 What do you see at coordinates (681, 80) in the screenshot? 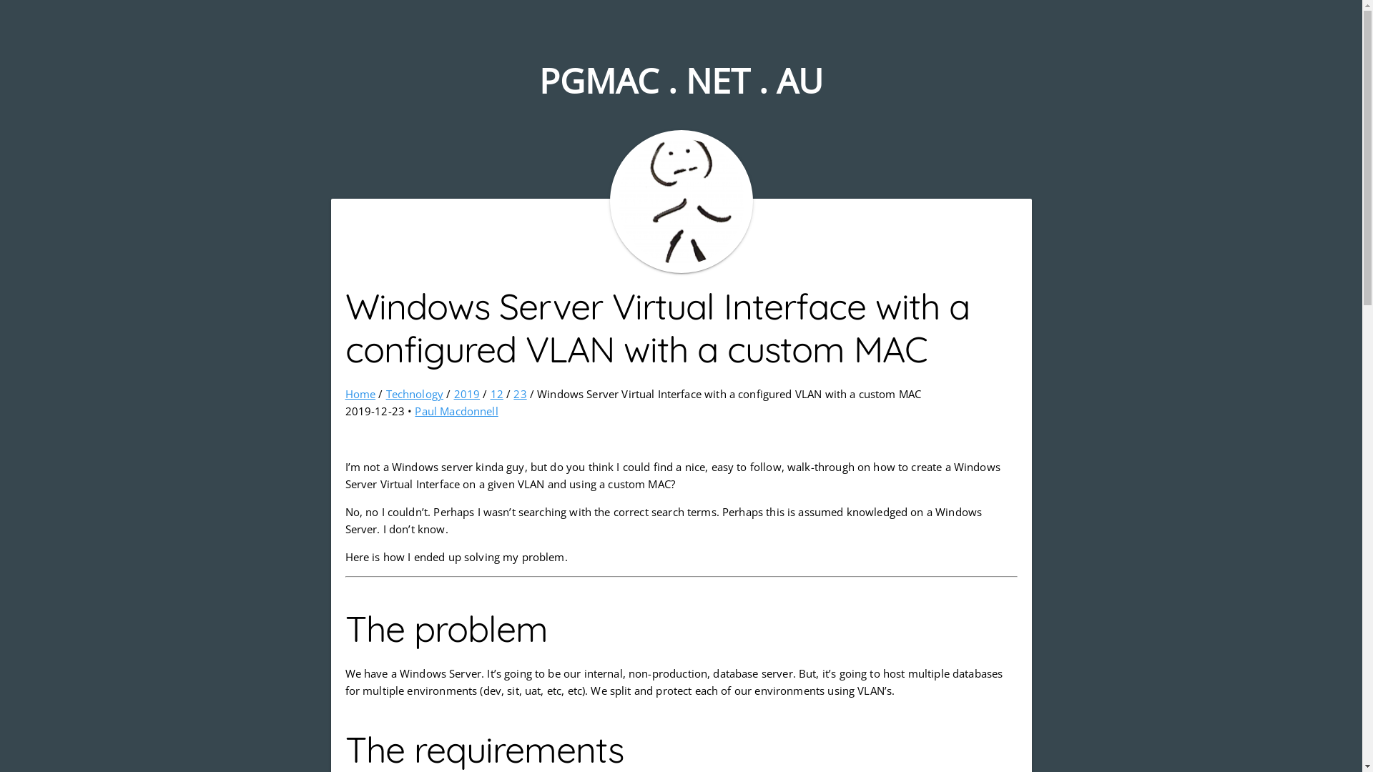
I see `PGMAC . NET . AU` at bounding box center [681, 80].